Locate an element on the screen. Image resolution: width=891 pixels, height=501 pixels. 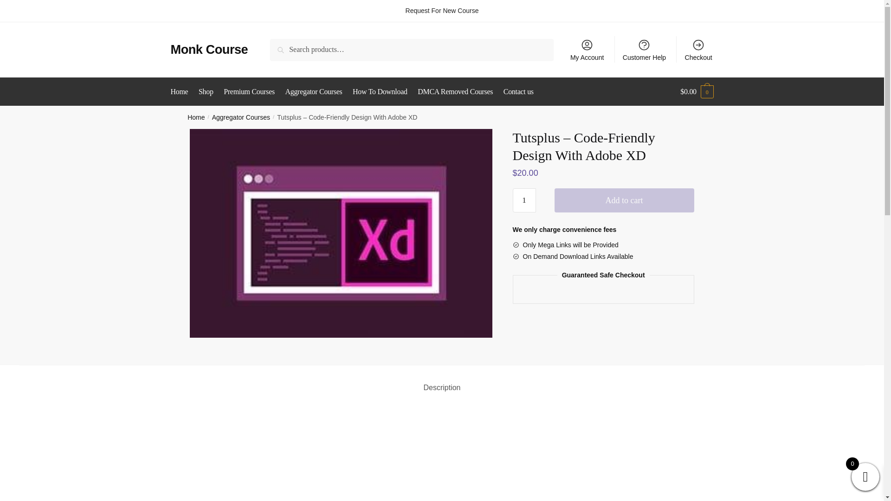
Aggregator Courses is located at coordinates (240, 117).